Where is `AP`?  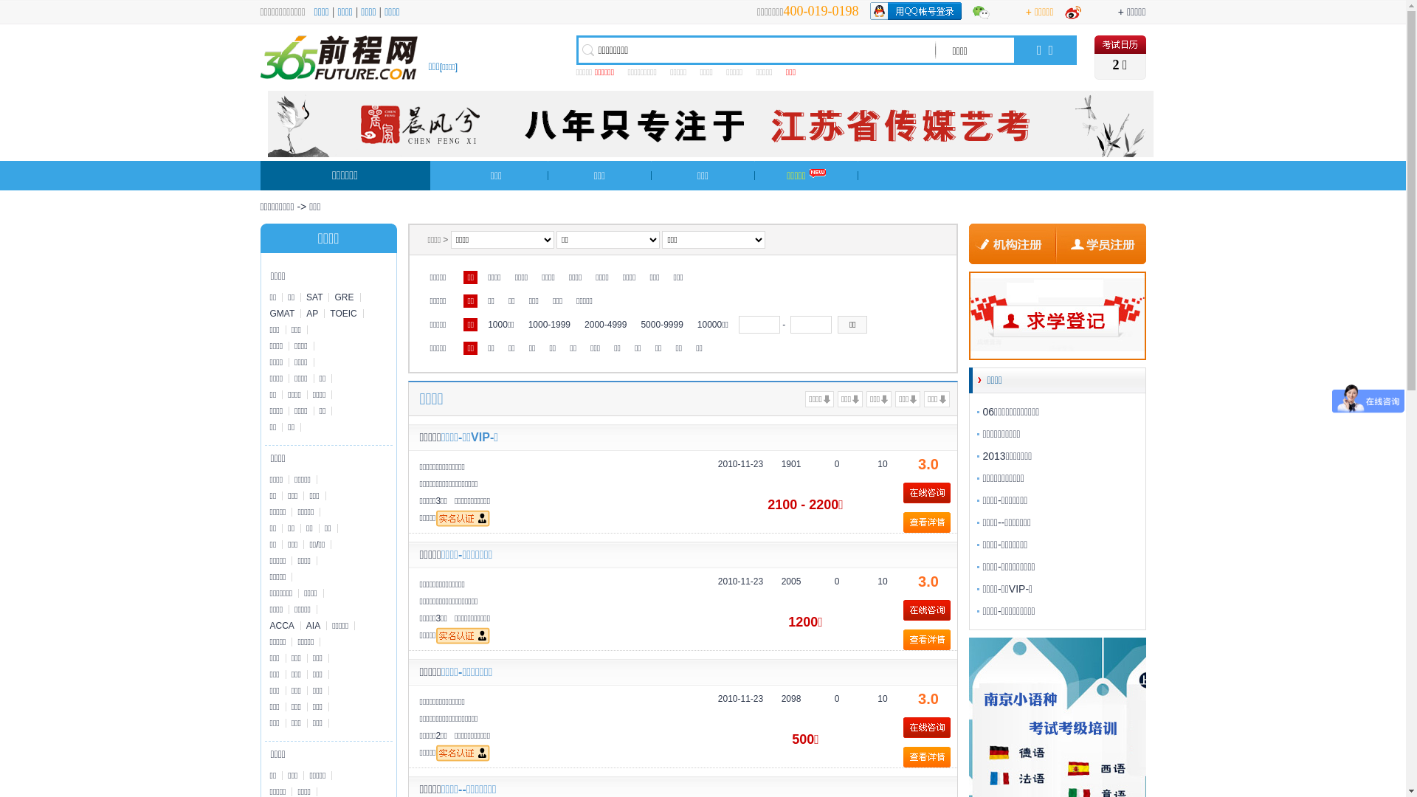
AP is located at coordinates (313, 314).